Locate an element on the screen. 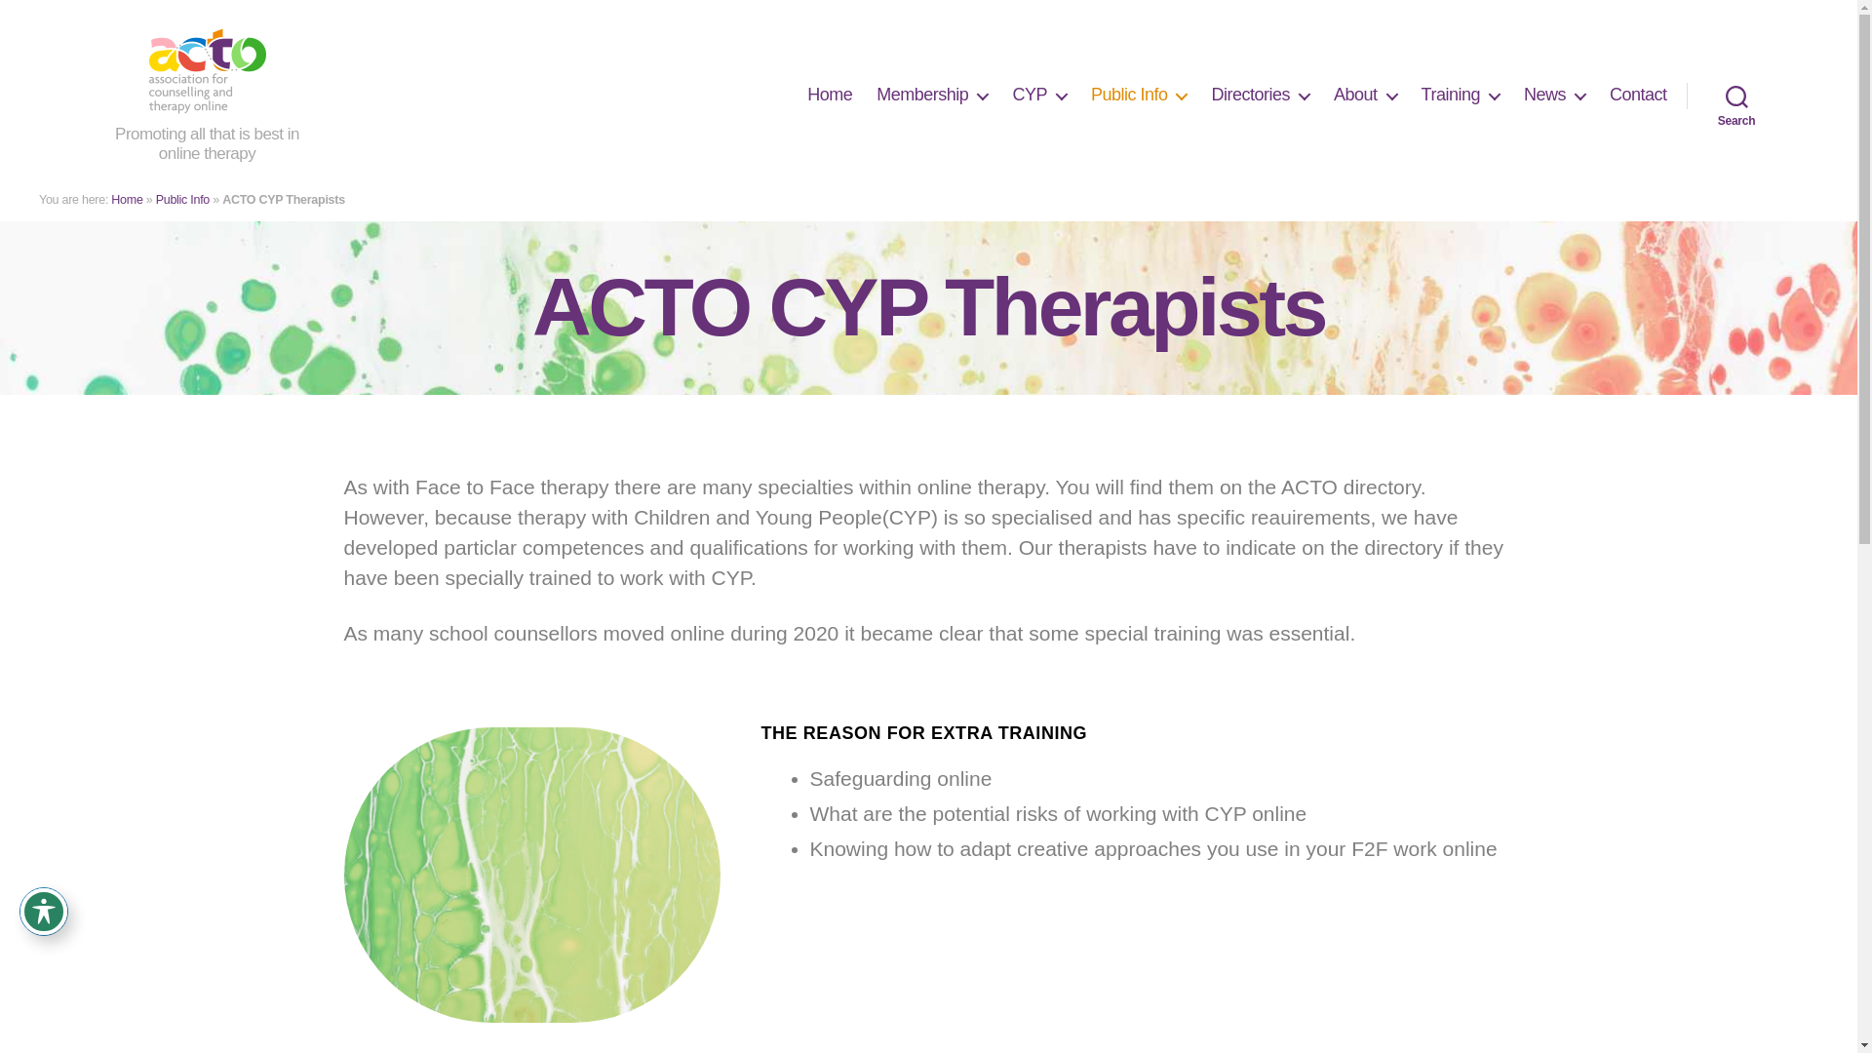  Public Info is located at coordinates (1139, 96).